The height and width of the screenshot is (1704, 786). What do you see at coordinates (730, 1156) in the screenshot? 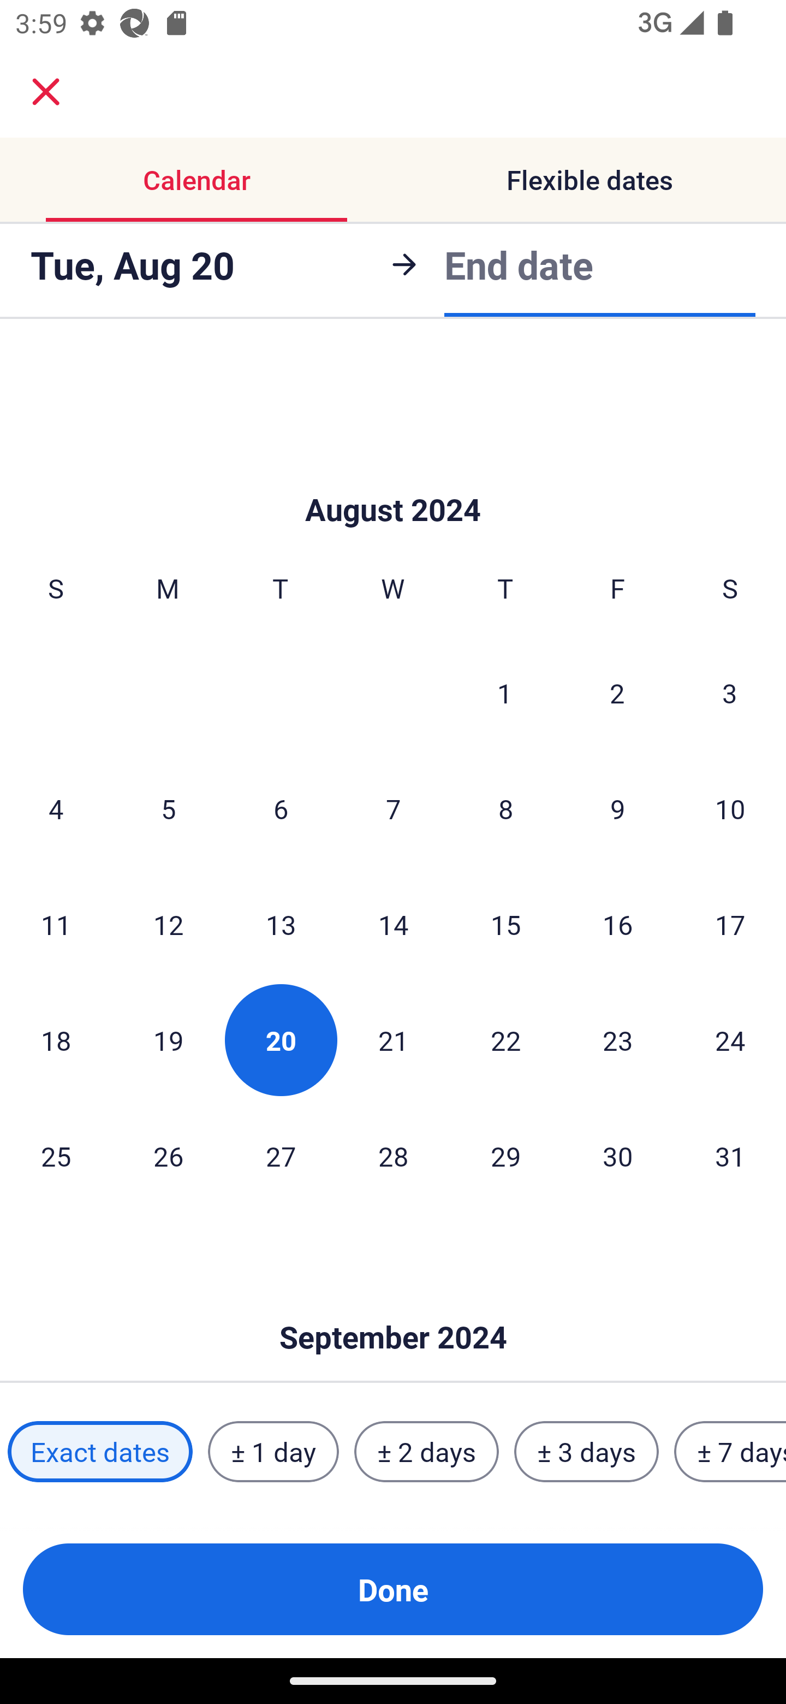
I see `31 Saturday, August 31, 2024` at bounding box center [730, 1156].